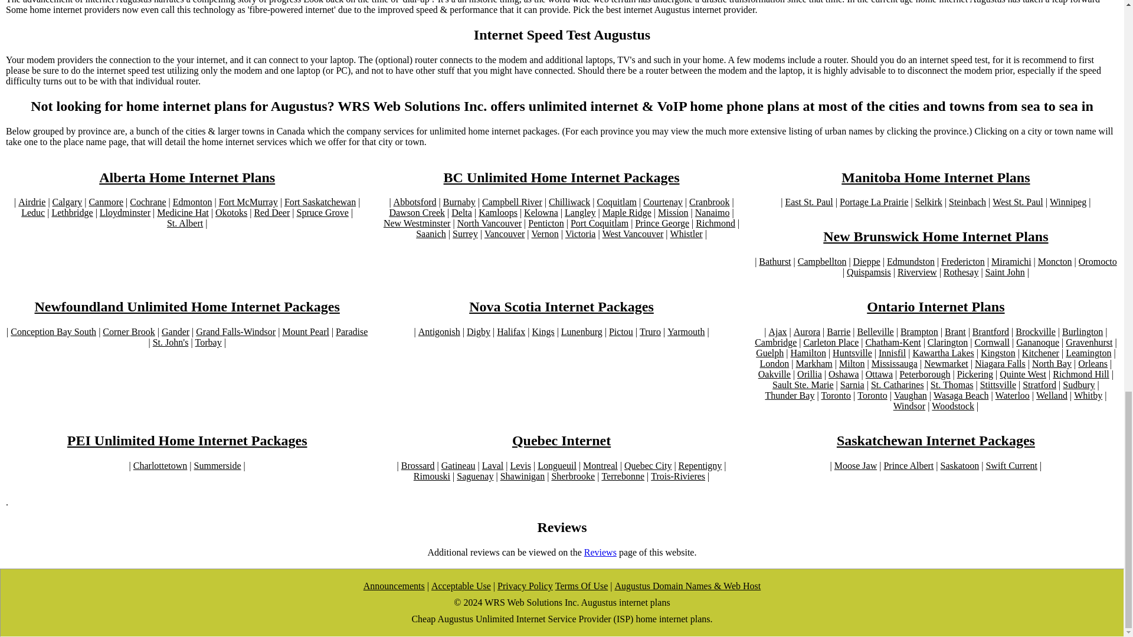 This screenshot has width=1133, height=637. I want to click on Lethbridge, so click(72, 213).